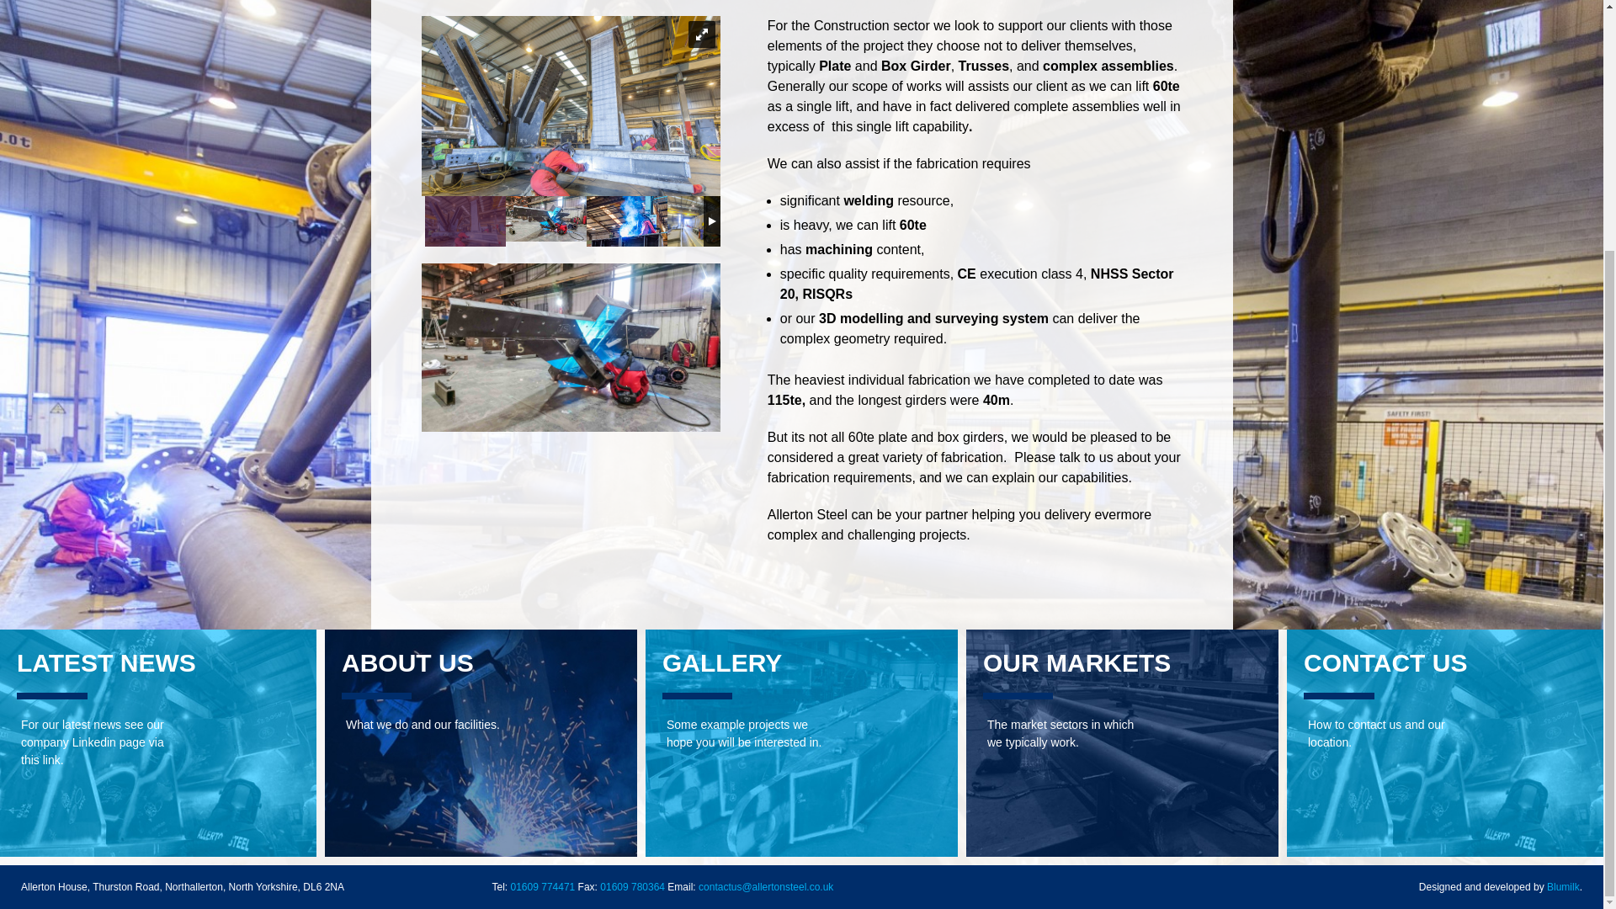 The height and width of the screenshot is (909, 1616). Describe the element at coordinates (631, 886) in the screenshot. I see `01609 780364` at that location.